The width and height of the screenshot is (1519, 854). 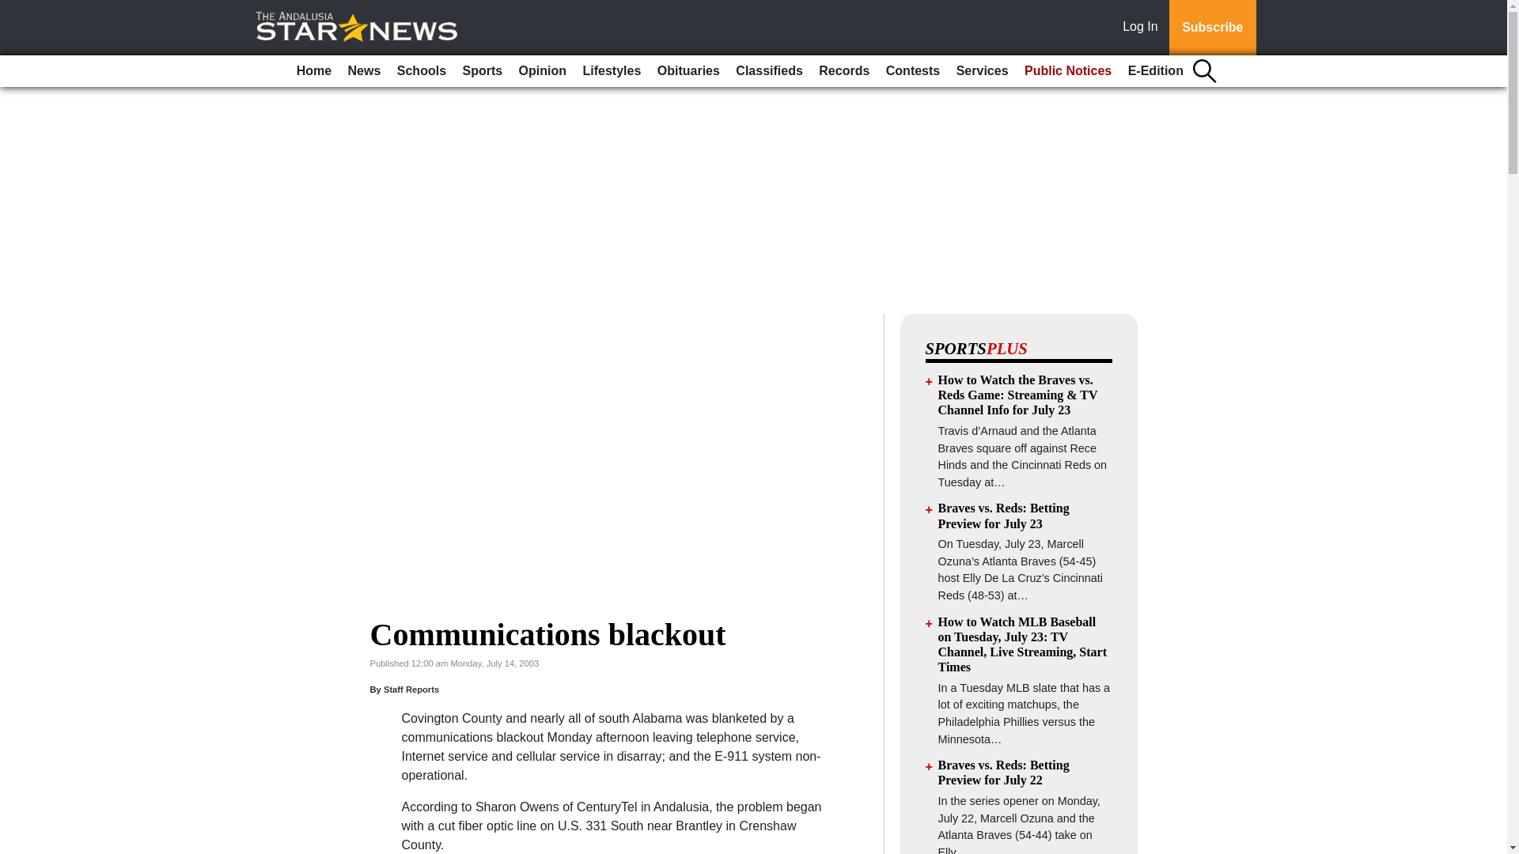 I want to click on Obituaries, so click(x=688, y=71).